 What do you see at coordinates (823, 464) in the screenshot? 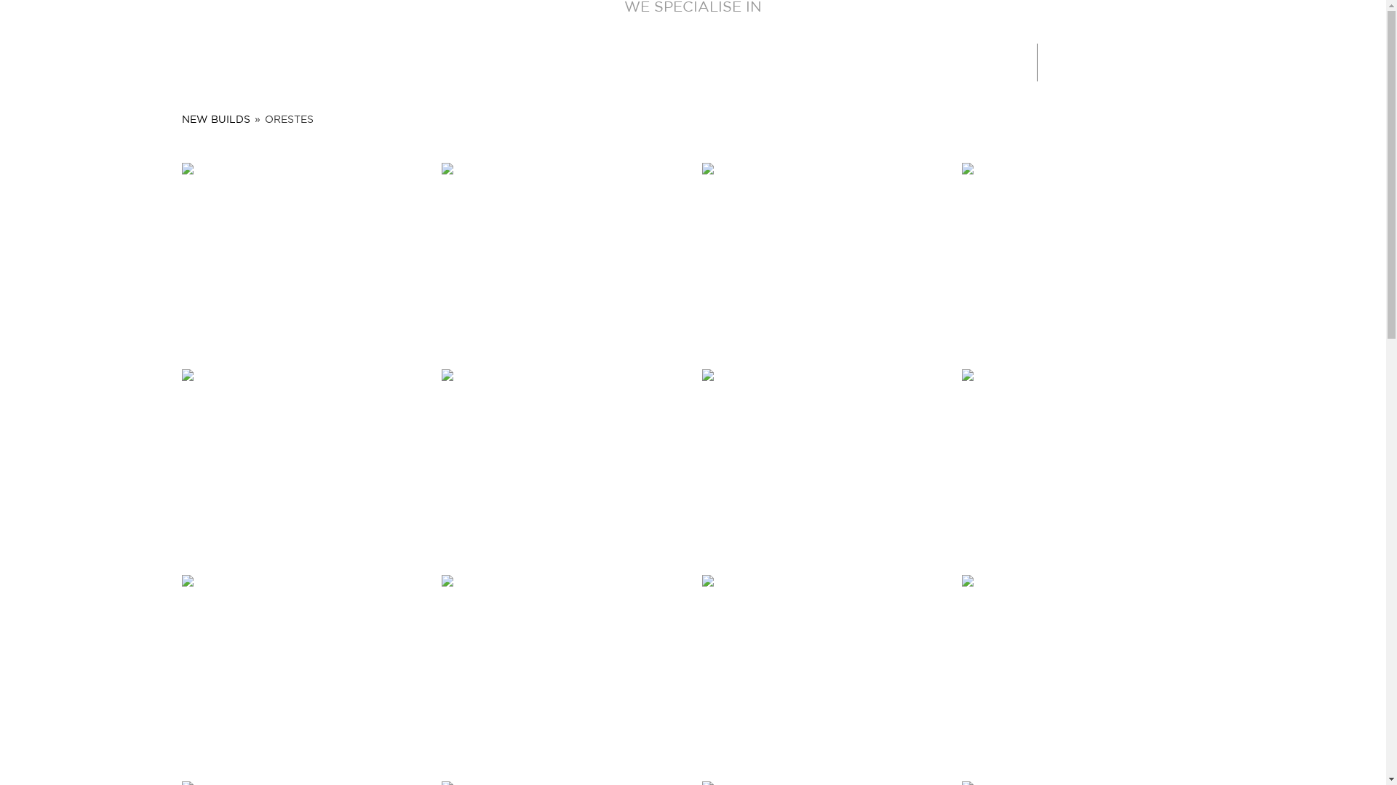
I see `Orestes` at bounding box center [823, 464].